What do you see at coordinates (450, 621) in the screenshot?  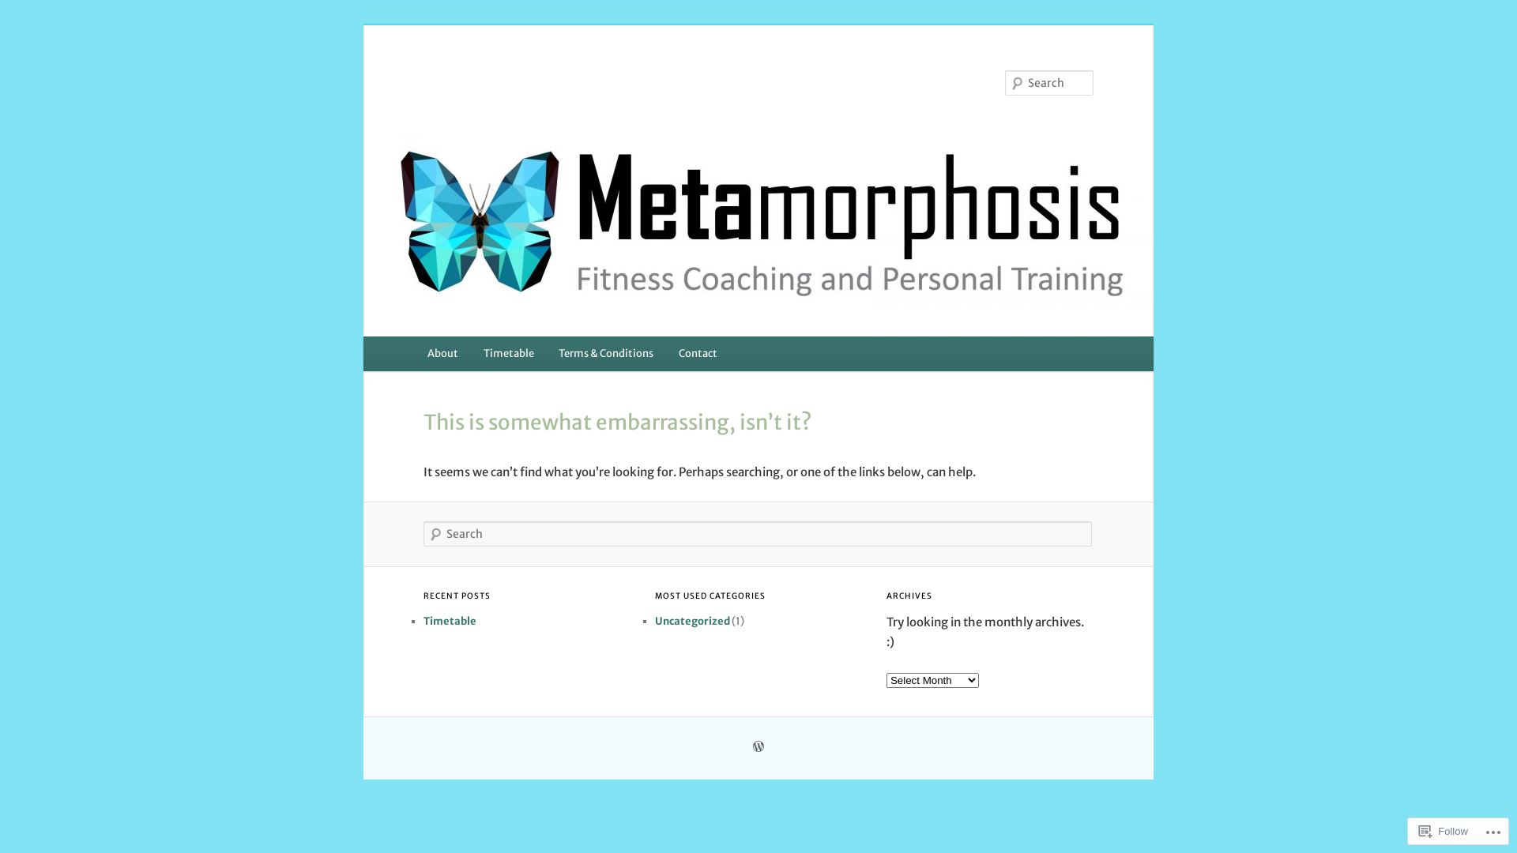 I see `Timetable` at bounding box center [450, 621].